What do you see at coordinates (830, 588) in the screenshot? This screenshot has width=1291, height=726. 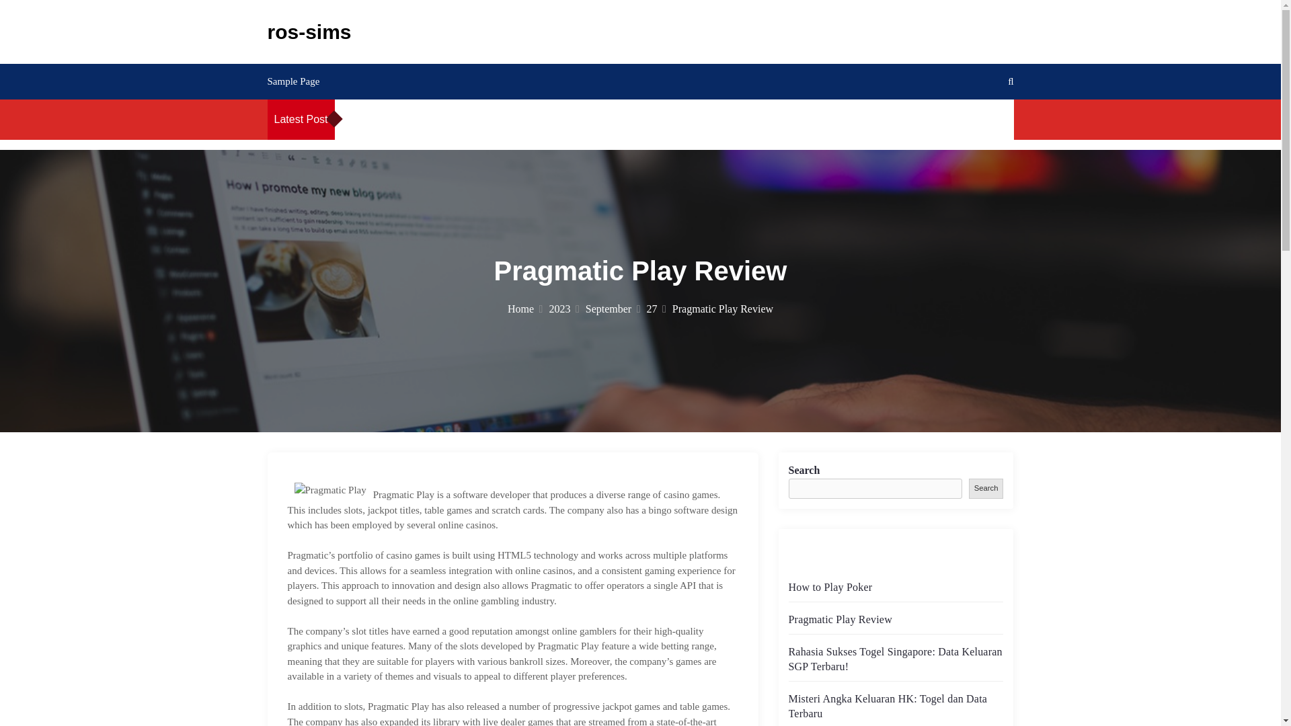 I see `How to Play Poker` at bounding box center [830, 588].